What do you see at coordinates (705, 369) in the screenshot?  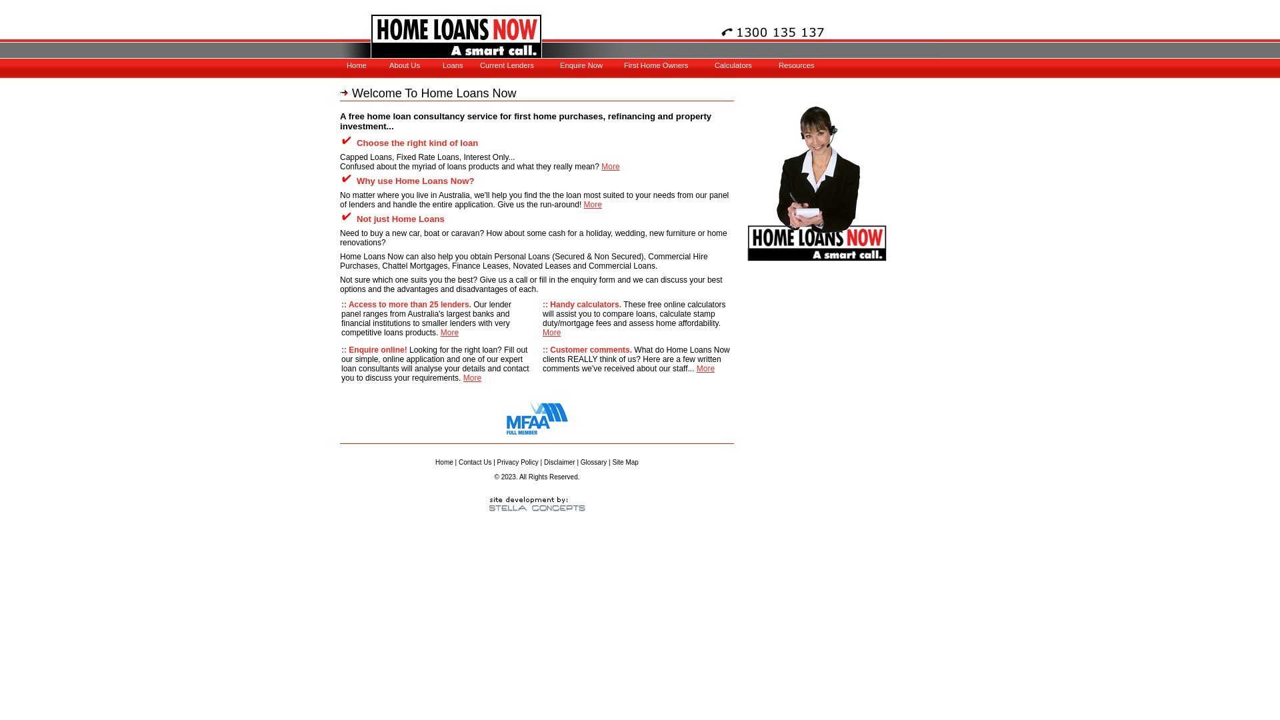 I see `More` at bounding box center [705, 369].